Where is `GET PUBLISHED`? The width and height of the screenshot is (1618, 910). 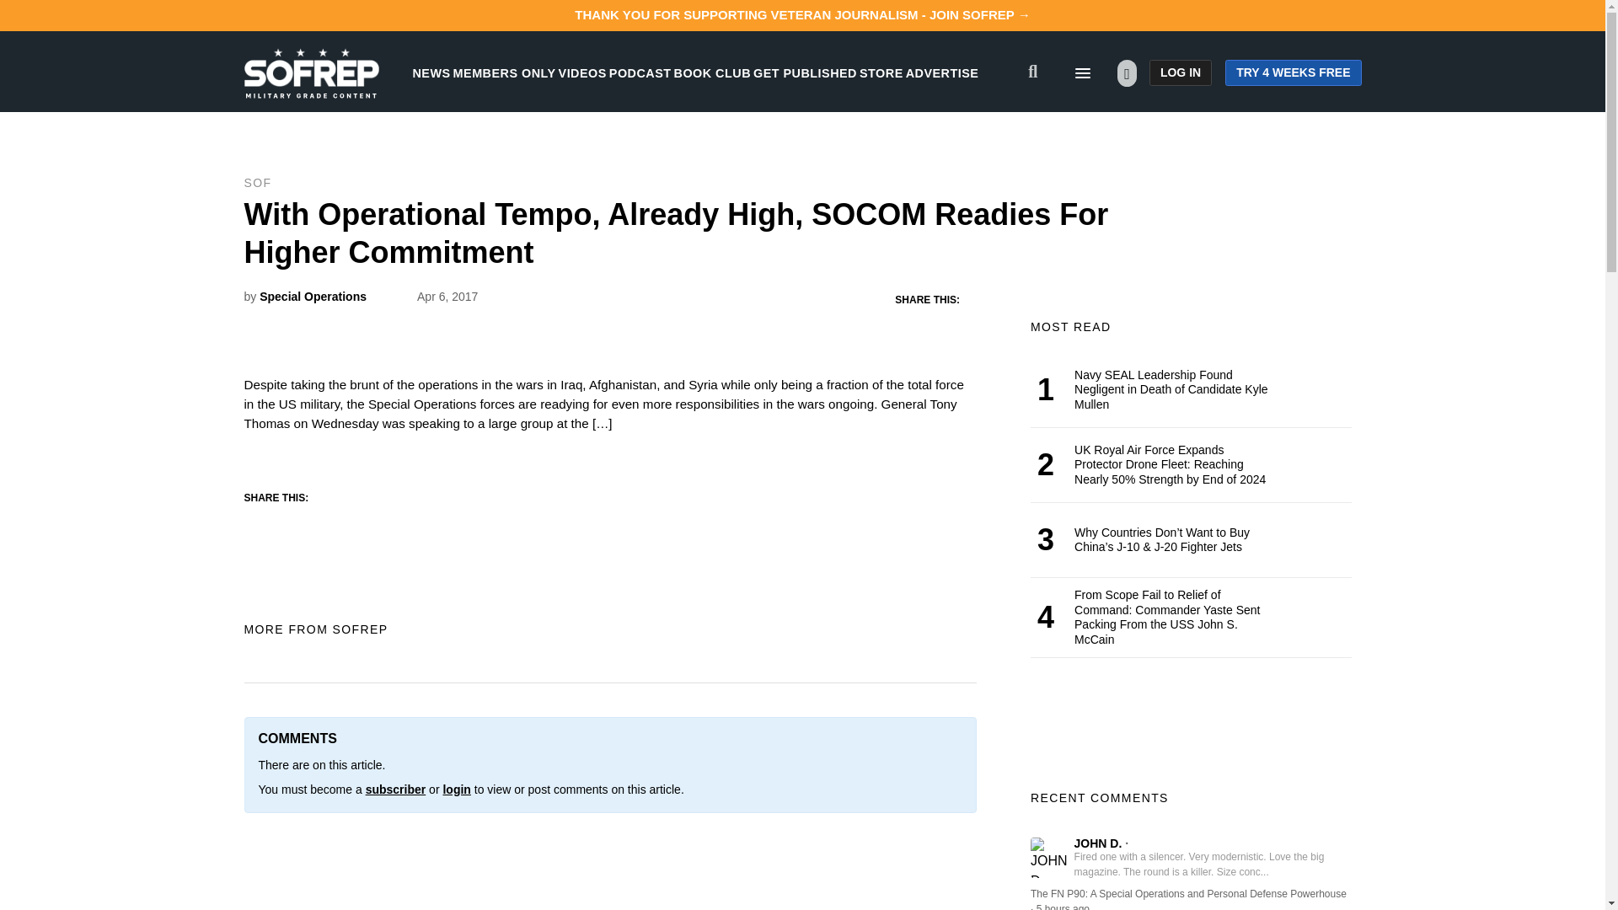 GET PUBLISHED is located at coordinates (806, 72).